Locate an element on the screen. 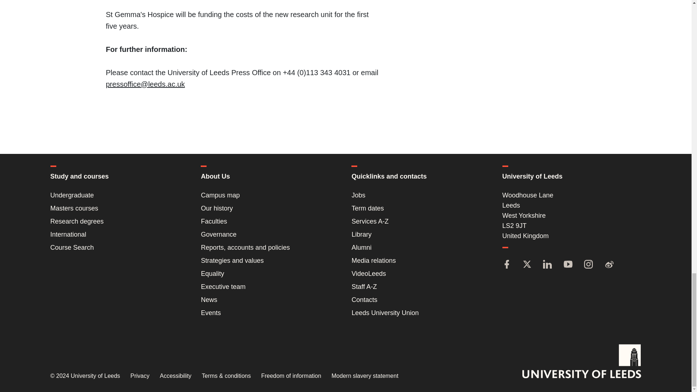 The height and width of the screenshot is (392, 697). Go to Privacy page is located at coordinates (139, 376).